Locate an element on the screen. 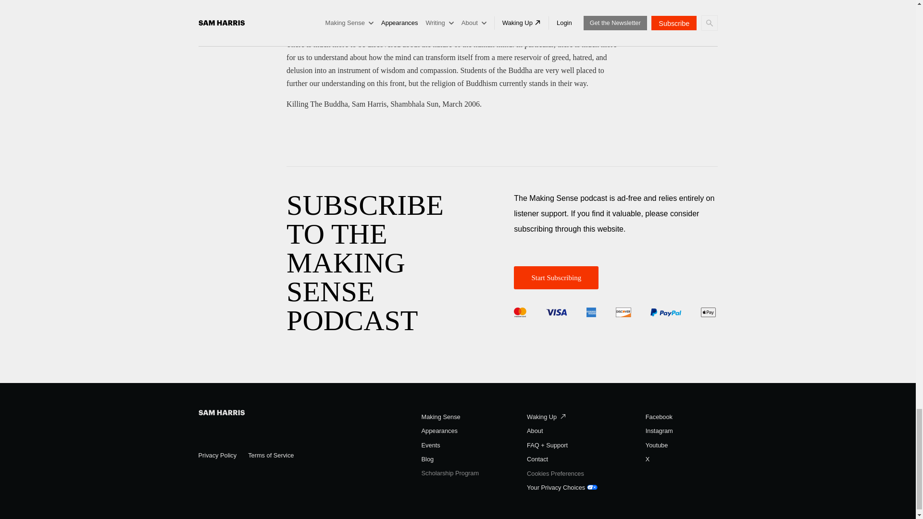  Blog is located at coordinates (428, 459).